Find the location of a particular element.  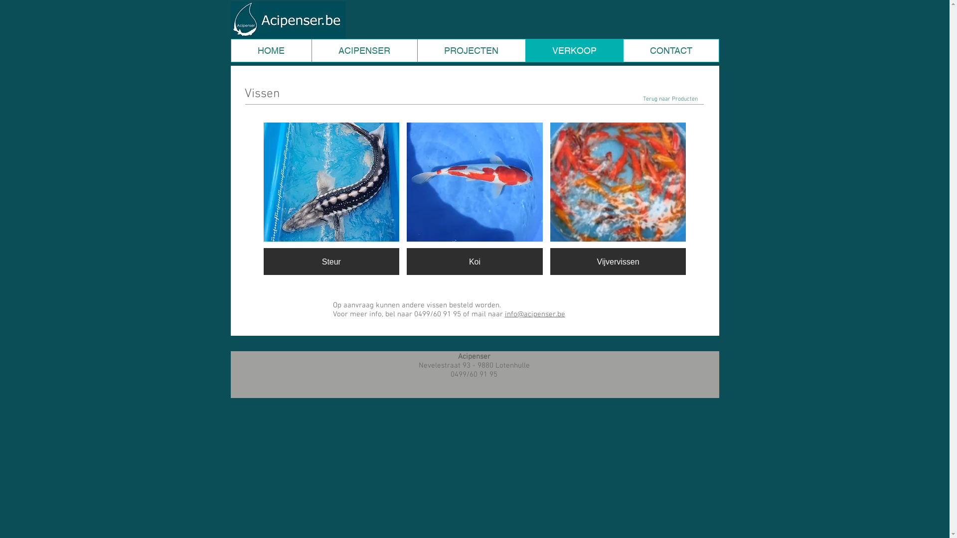

Vijvervissen is located at coordinates (618, 199).